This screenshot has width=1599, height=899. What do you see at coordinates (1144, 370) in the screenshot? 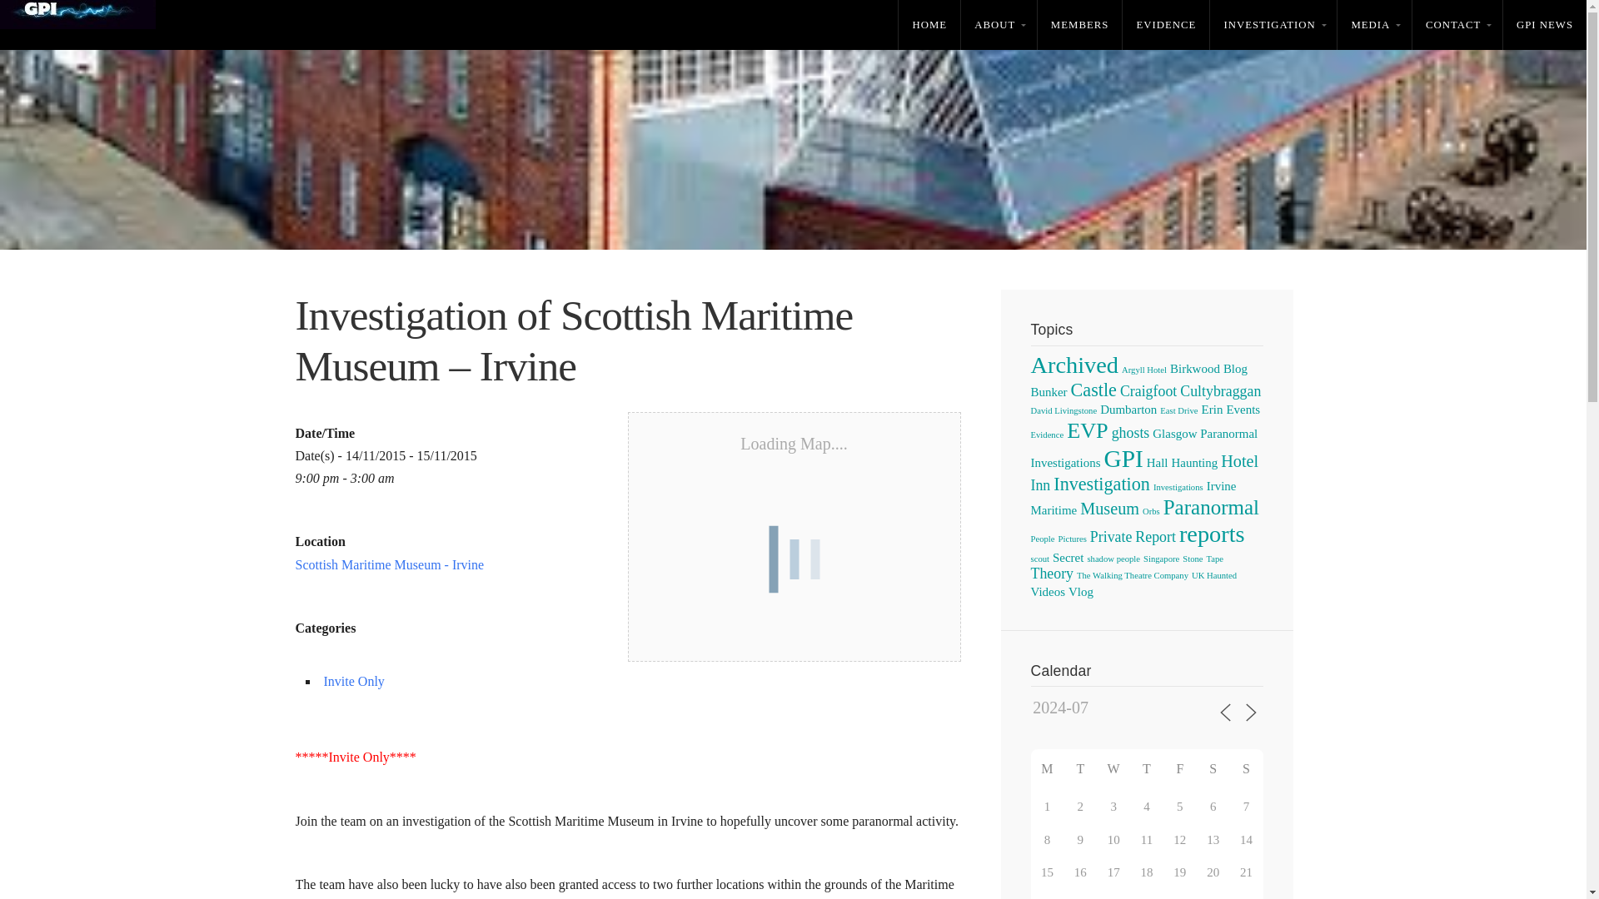
I see `Argyll Hotel` at bounding box center [1144, 370].